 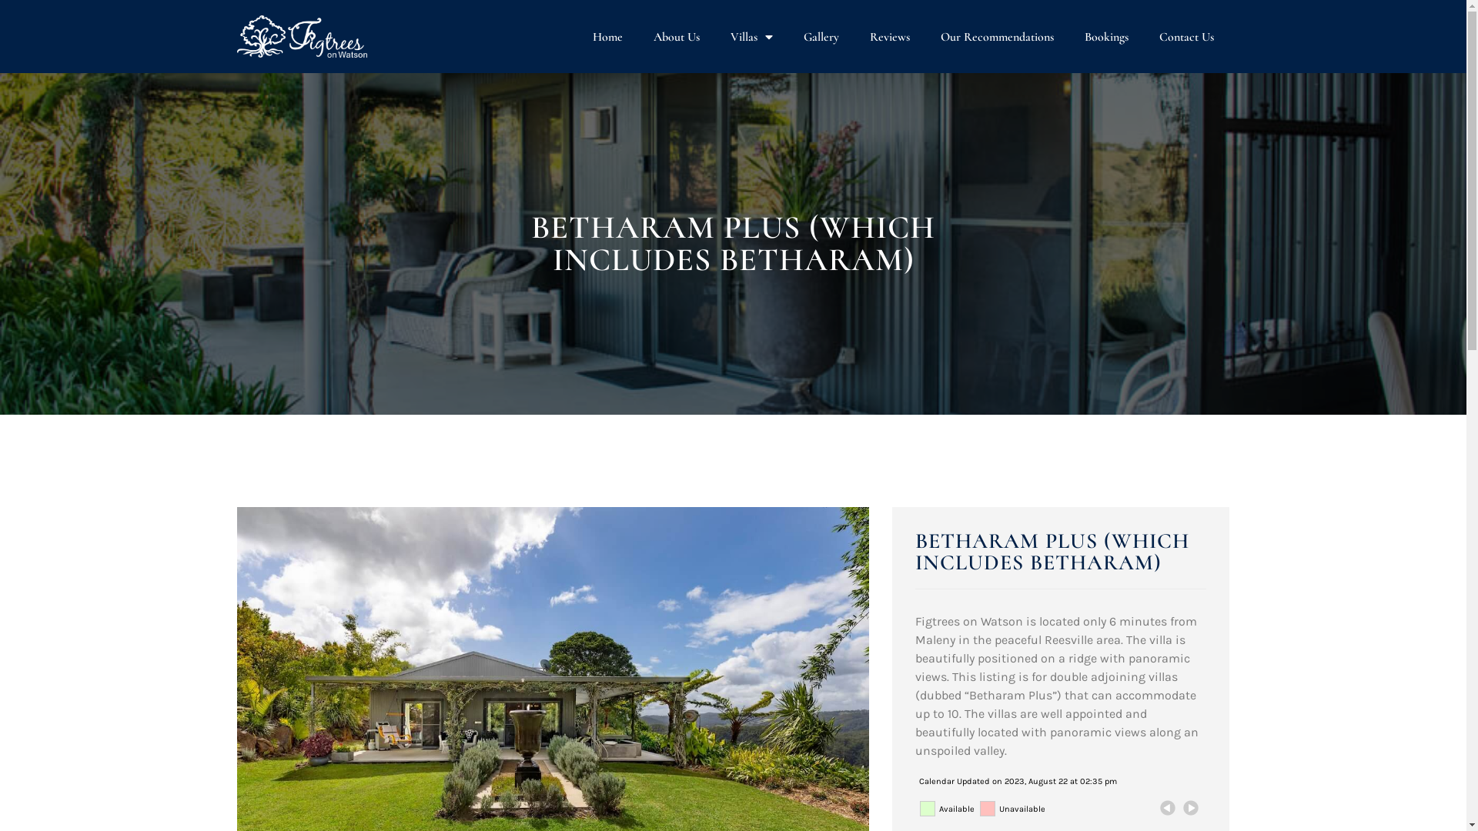 What do you see at coordinates (1187, 37) in the screenshot?
I see `Contact Us` at bounding box center [1187, 37].